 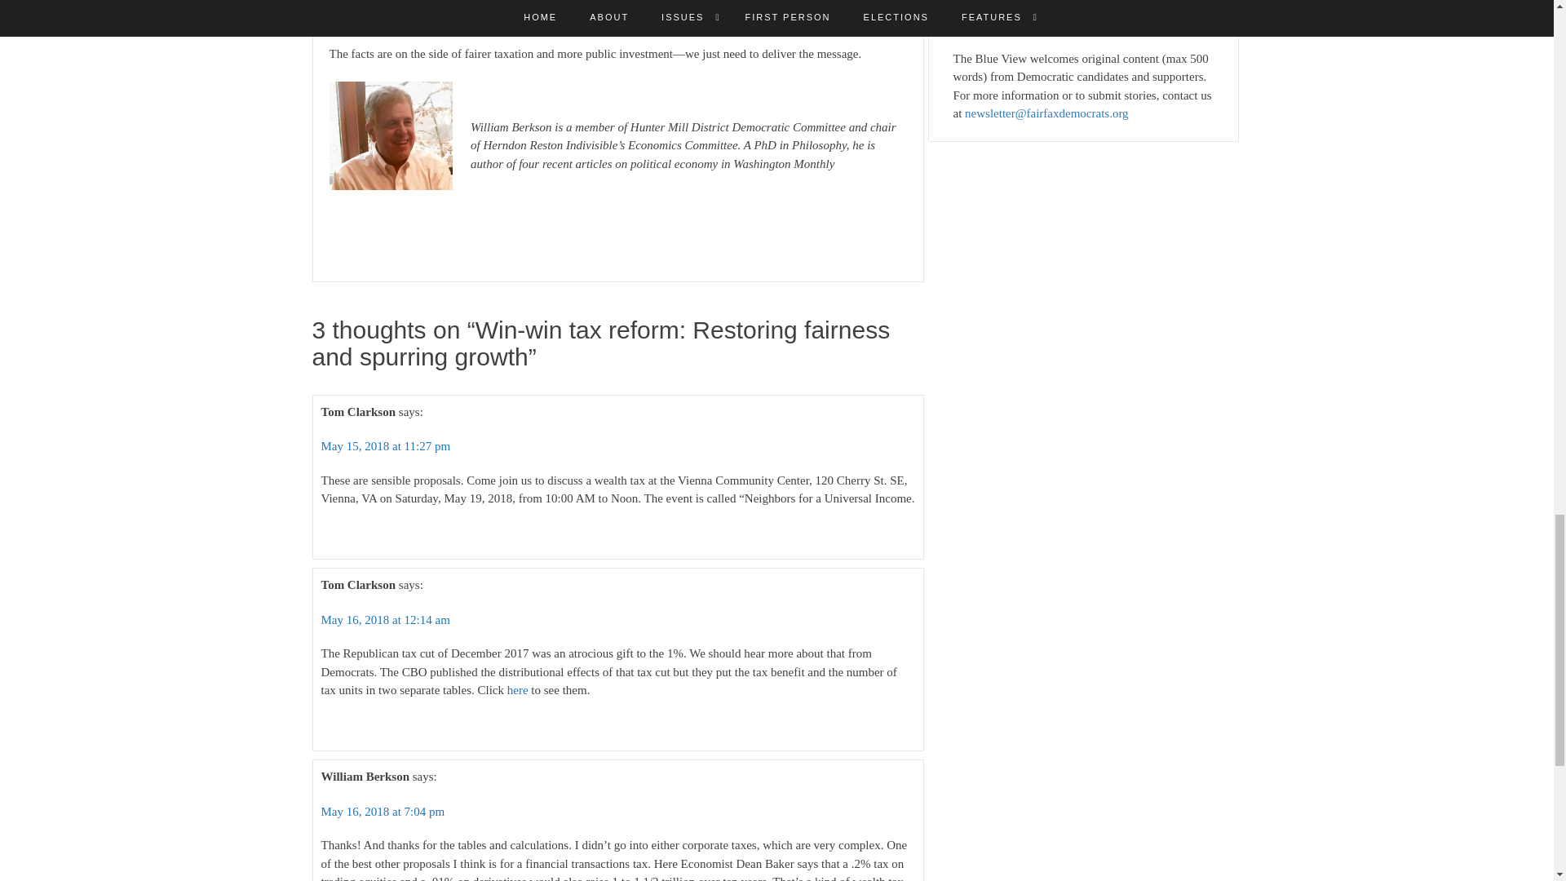 What do you see at coordinates (566, 2) in the screenshot?
I see `had` at bounding box center [566, 2].